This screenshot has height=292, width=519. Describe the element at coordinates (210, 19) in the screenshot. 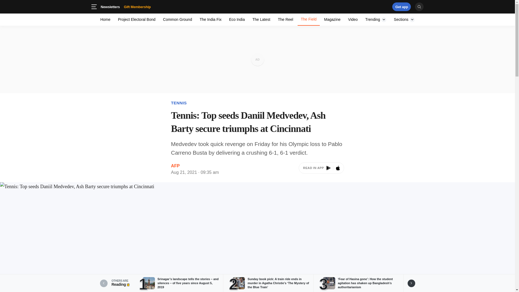

I see `The India Fix` at that location.